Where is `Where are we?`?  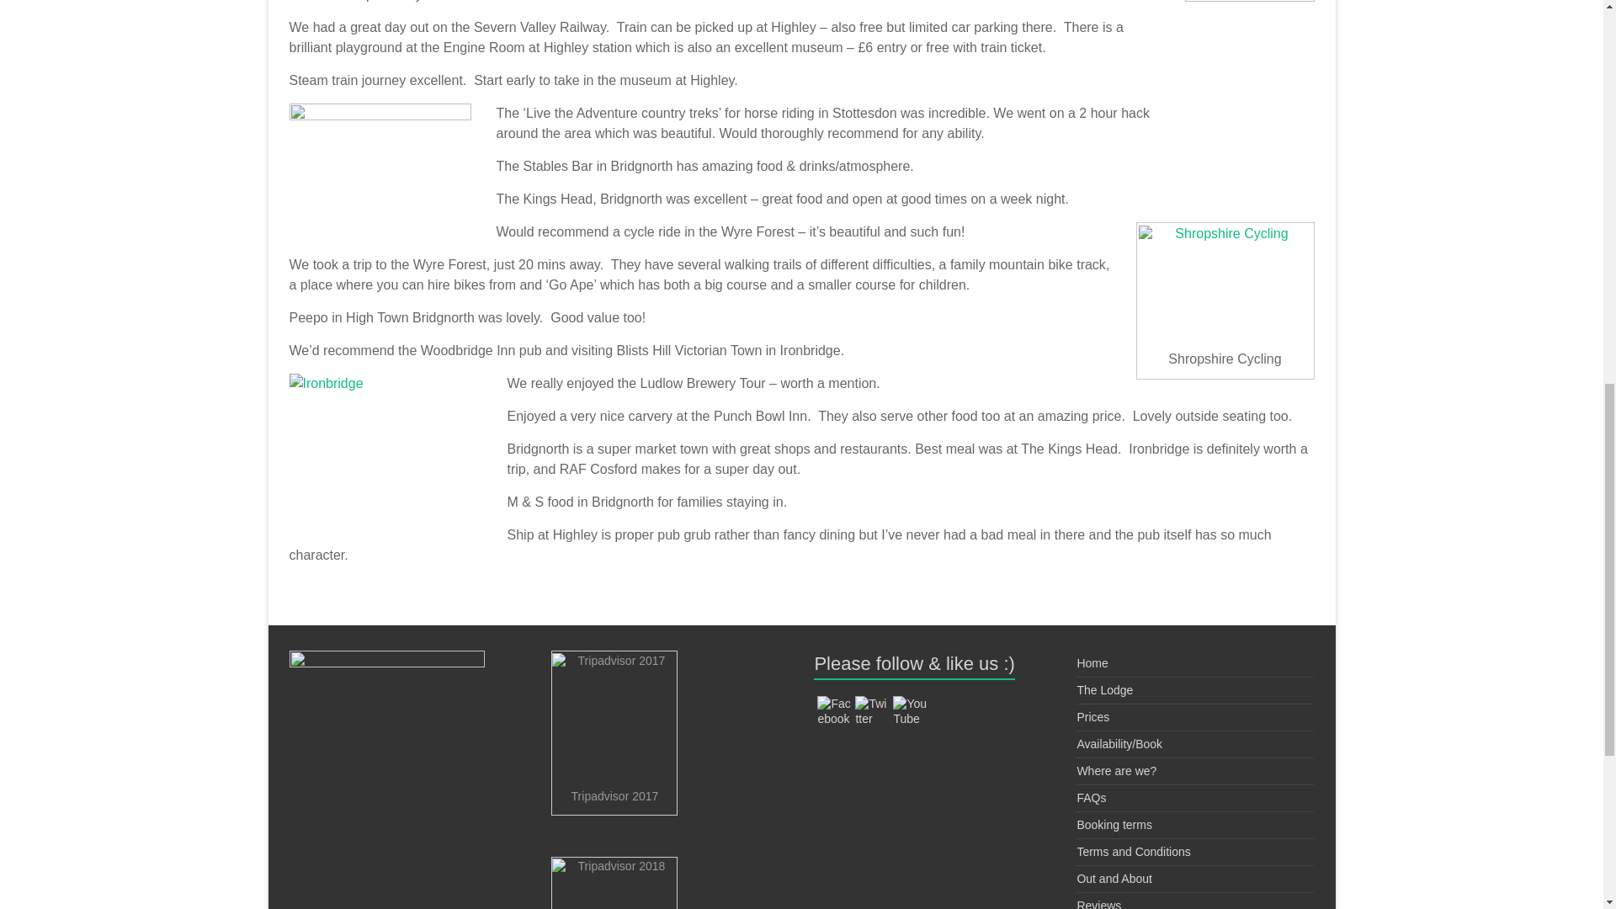
Where are we? is located at coordinates (1116, 771).